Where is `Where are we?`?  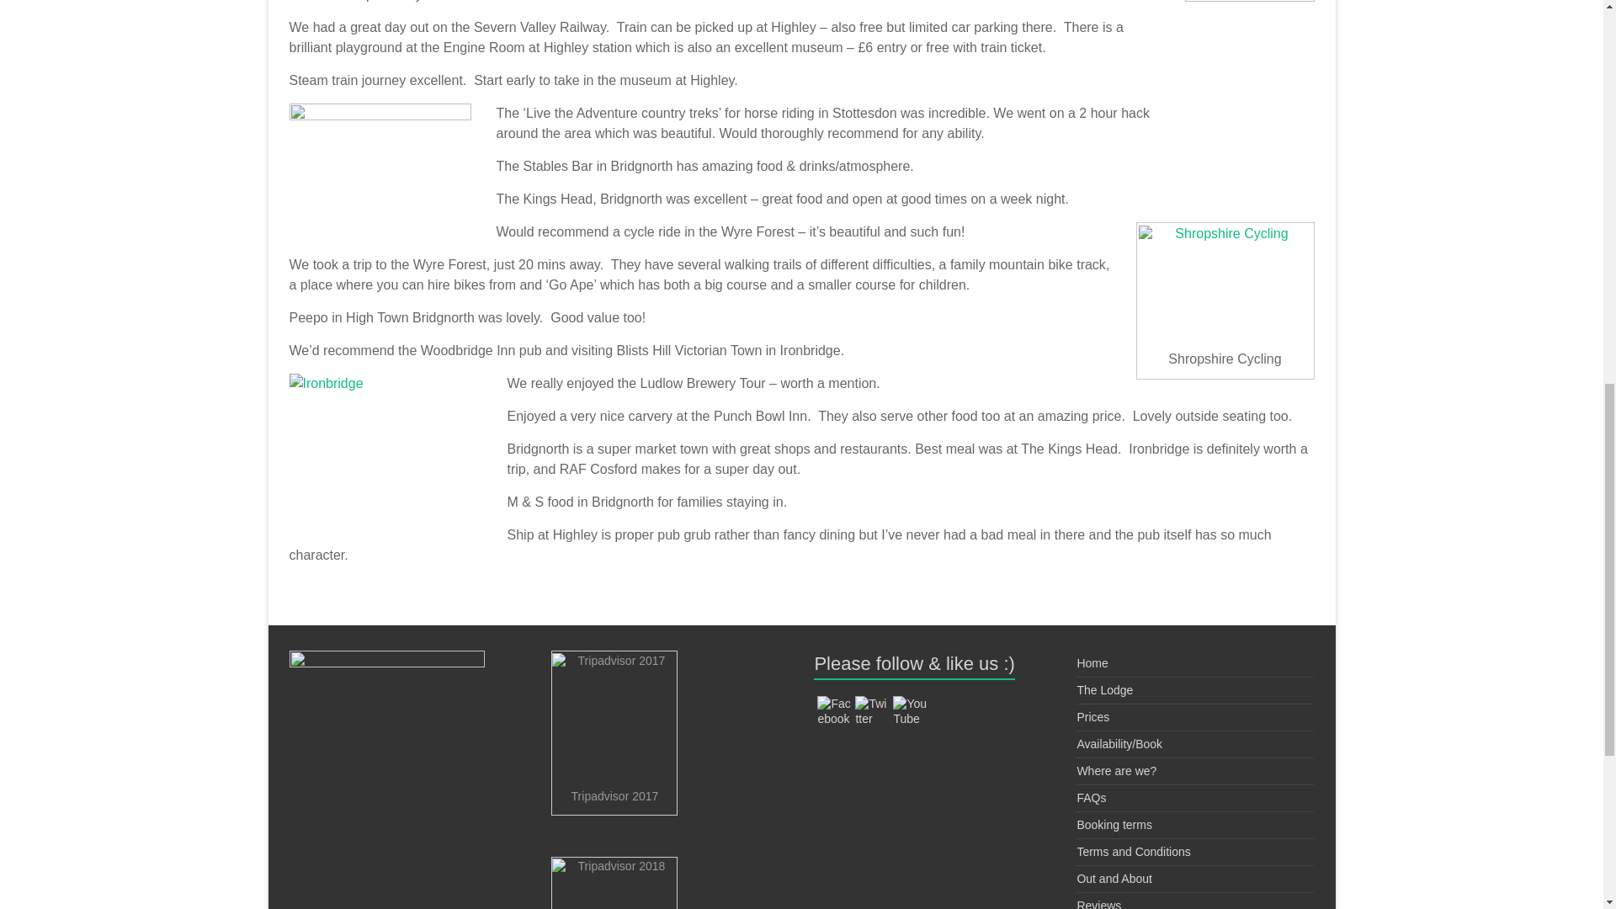
Where are we? is located at coordinates (1116, 771).